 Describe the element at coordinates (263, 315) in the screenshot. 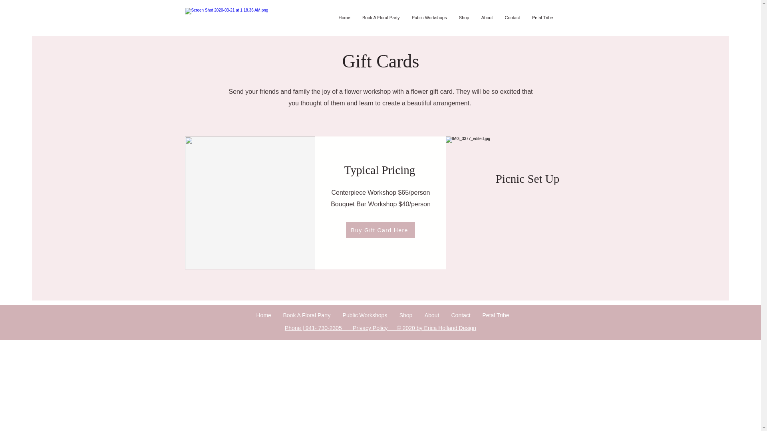

I see `Home` at that location.